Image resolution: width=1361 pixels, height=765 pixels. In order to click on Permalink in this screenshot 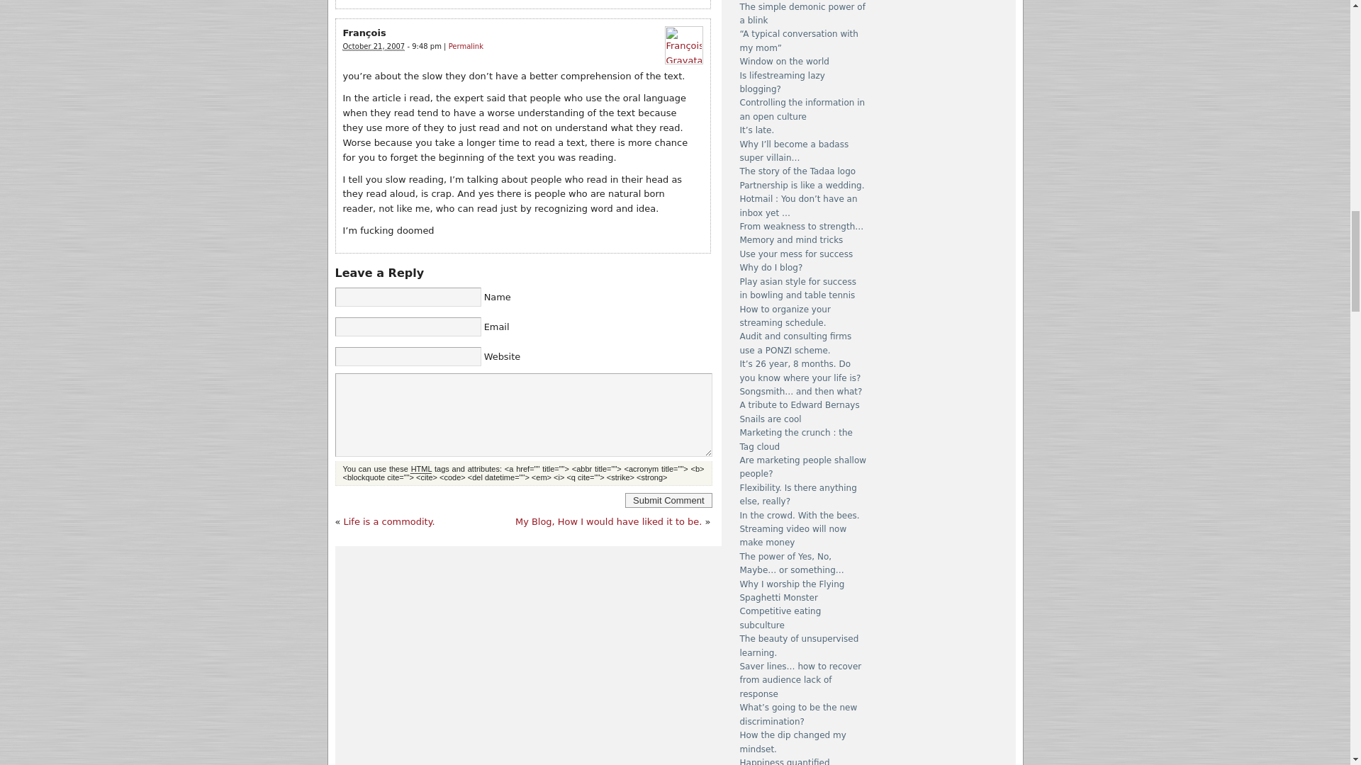, I will do `click(466, 47)`.